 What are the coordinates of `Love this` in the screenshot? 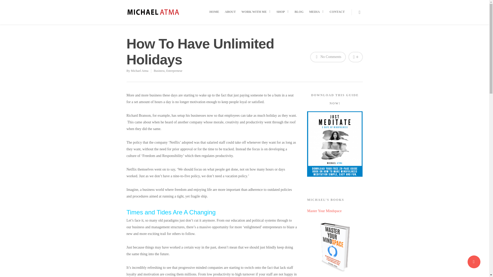 It's located at (355, 57).